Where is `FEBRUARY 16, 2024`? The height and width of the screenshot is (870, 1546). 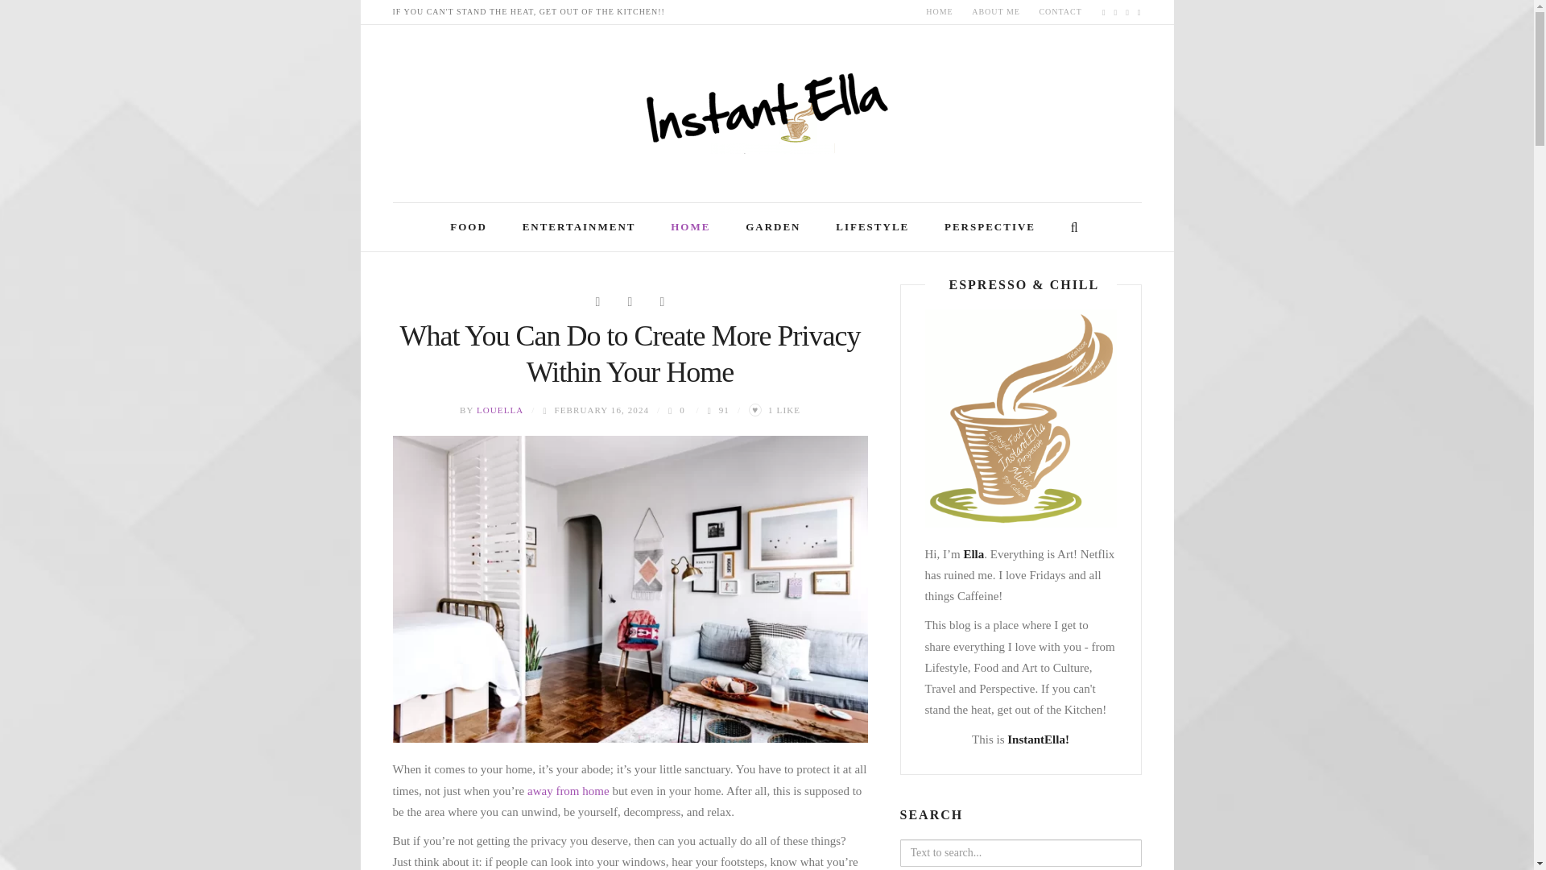
FEBRUARY 16, 2024 is located at coordinates (601, 410).